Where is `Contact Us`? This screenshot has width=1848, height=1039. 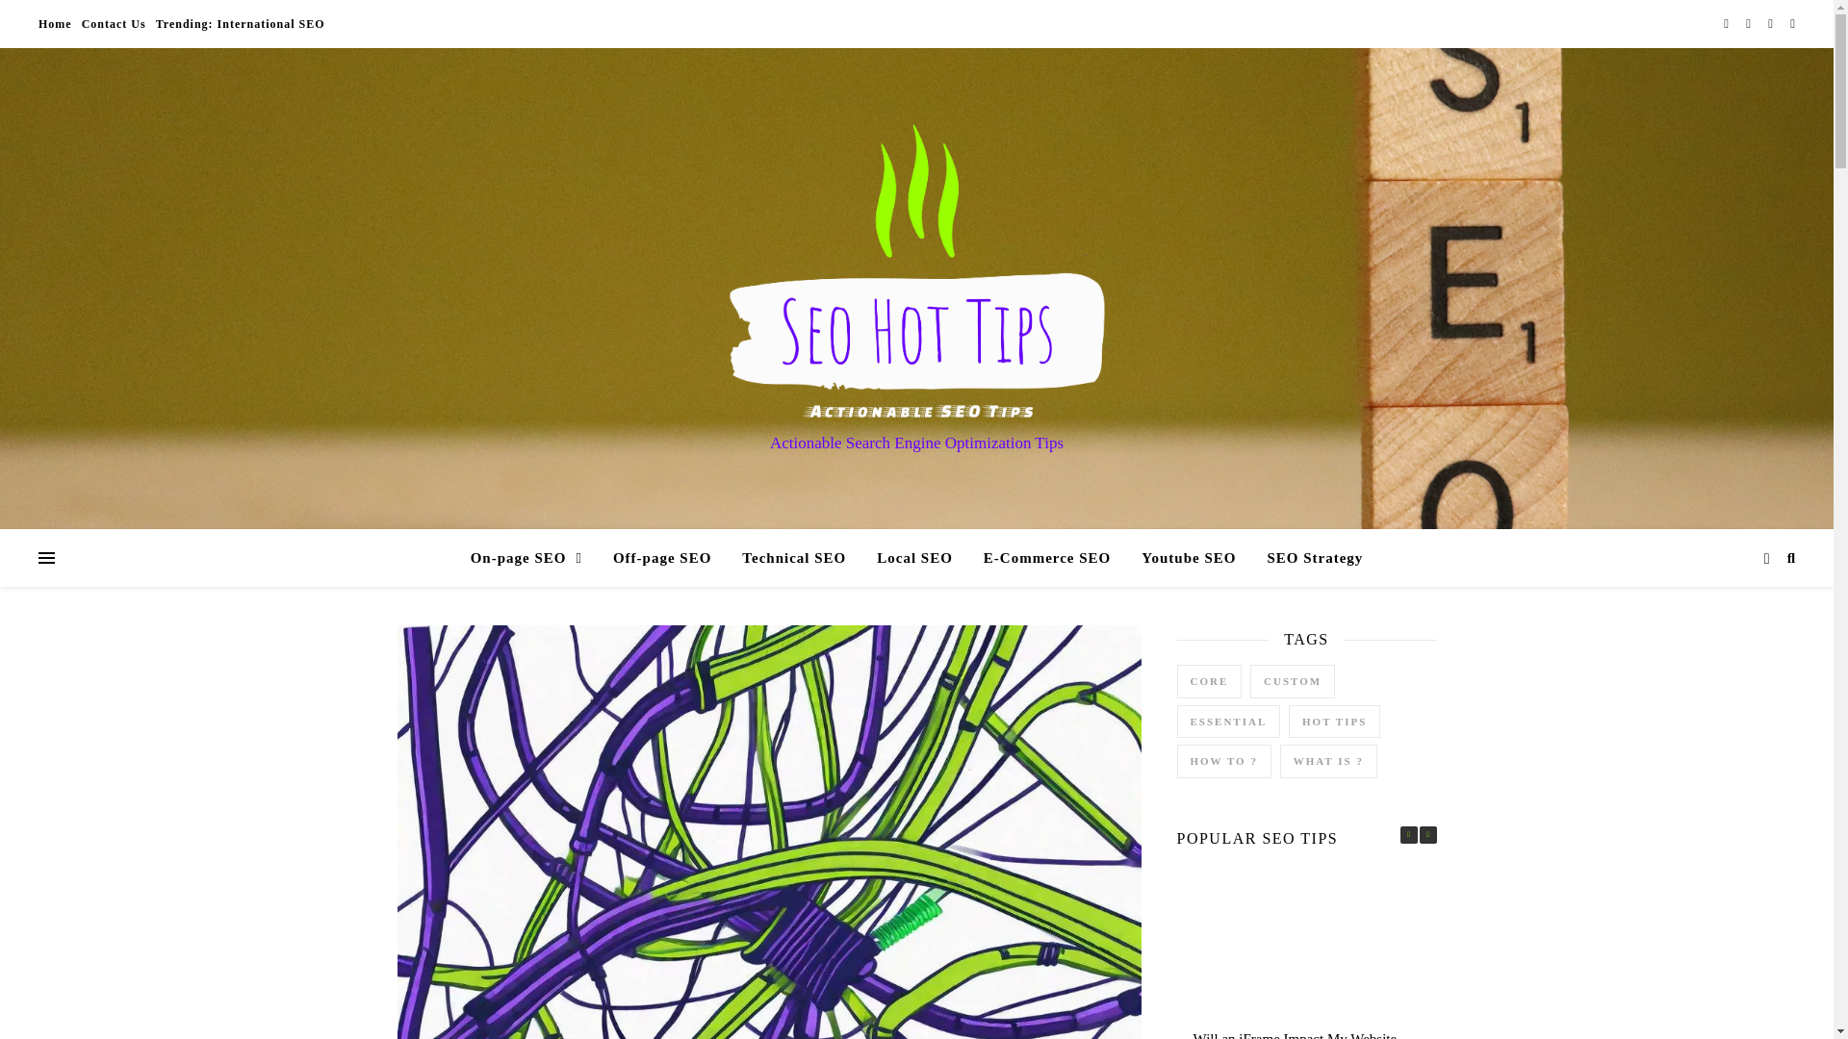
Contact Us is located at coordinates (114, 23).